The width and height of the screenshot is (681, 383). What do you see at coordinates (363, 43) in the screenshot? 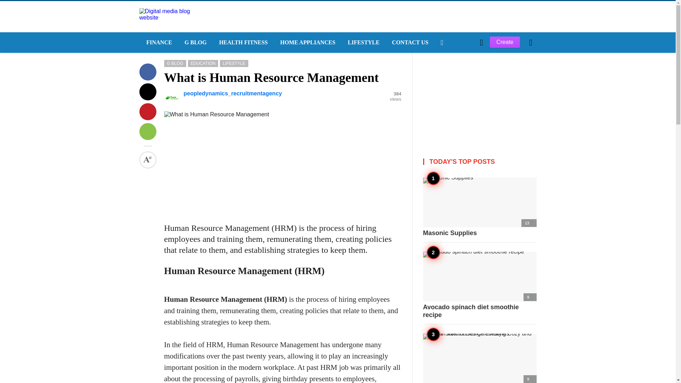
I see `LIFESTYLE` at bounding box center [363, 43].